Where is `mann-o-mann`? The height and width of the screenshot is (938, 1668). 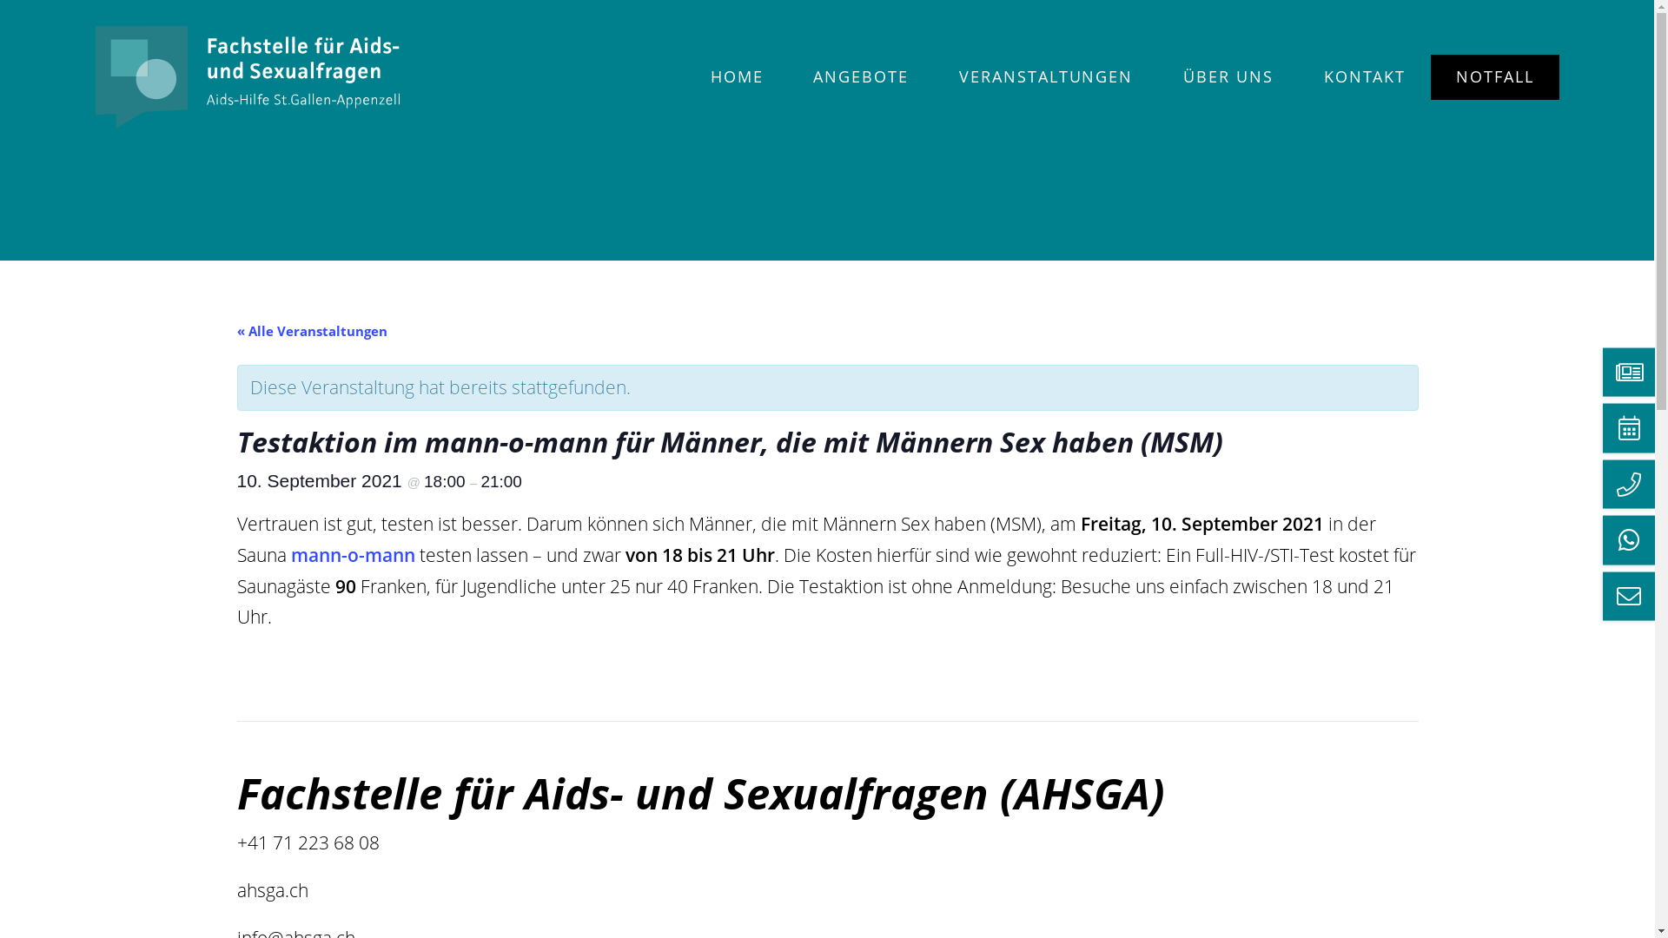
mann-o-mann is located at coordinates (354, 555).